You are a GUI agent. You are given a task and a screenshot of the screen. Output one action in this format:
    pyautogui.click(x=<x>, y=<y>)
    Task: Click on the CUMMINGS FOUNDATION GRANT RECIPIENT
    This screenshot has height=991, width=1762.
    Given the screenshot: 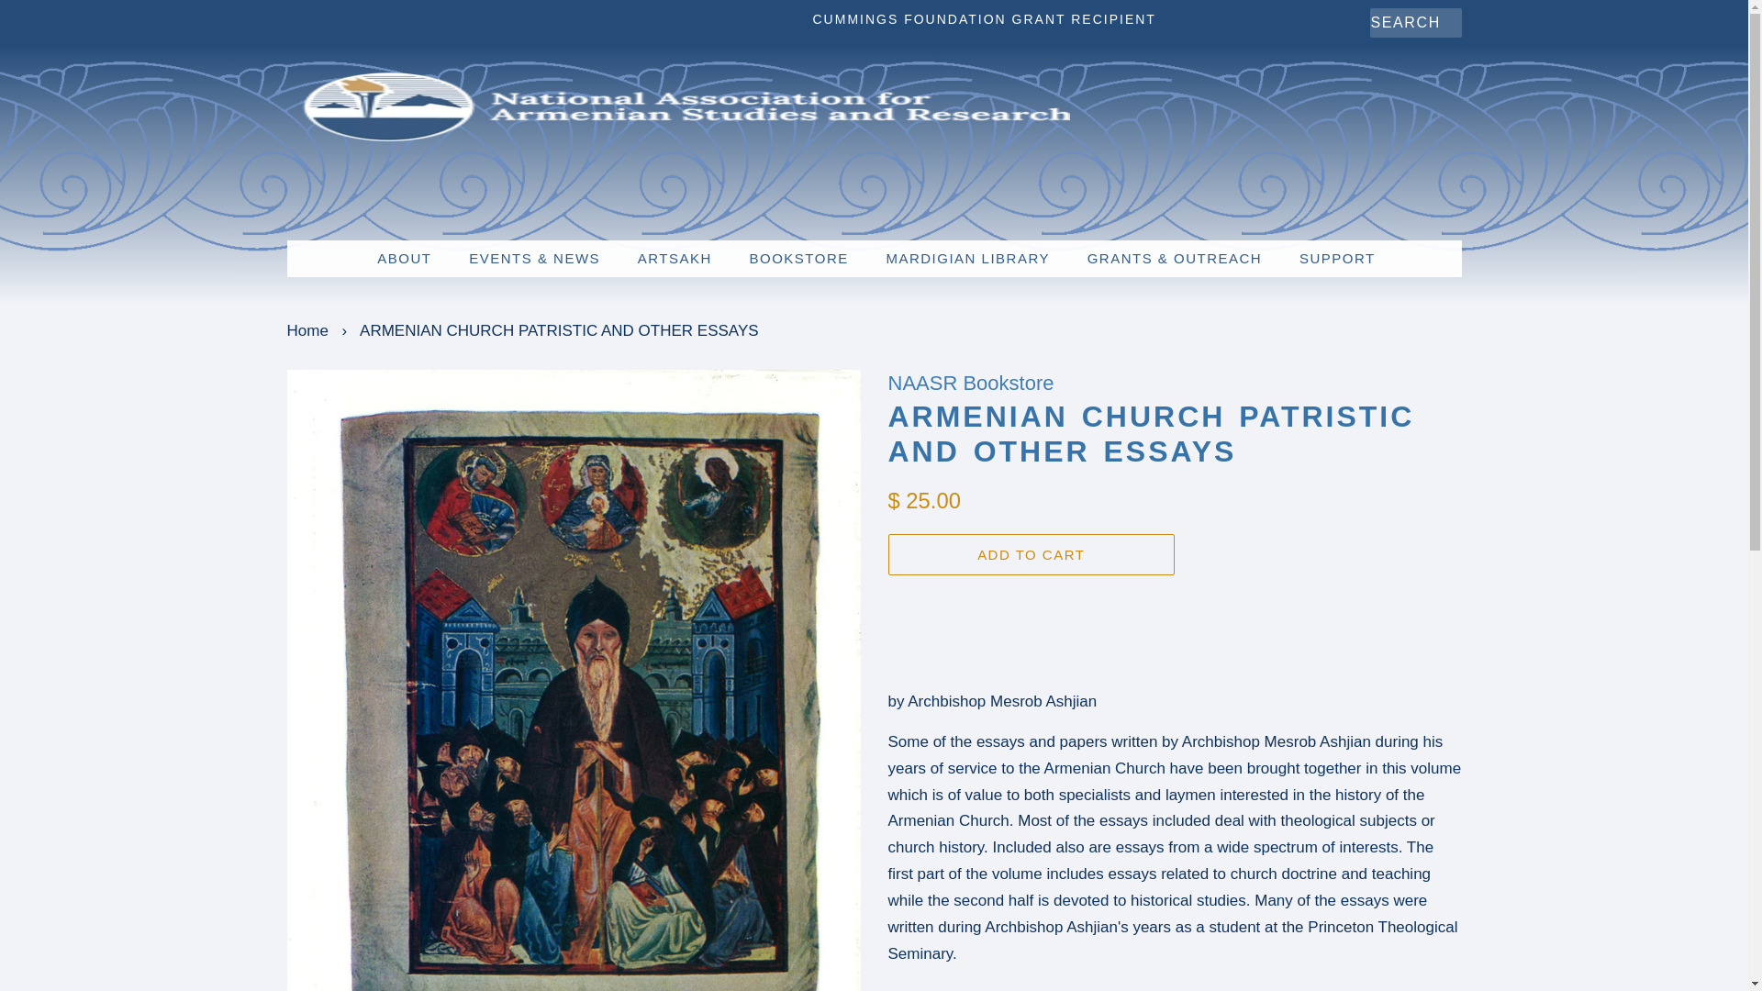 What is the action you would take?
    pyautogui.click(x=984, y=18)
    